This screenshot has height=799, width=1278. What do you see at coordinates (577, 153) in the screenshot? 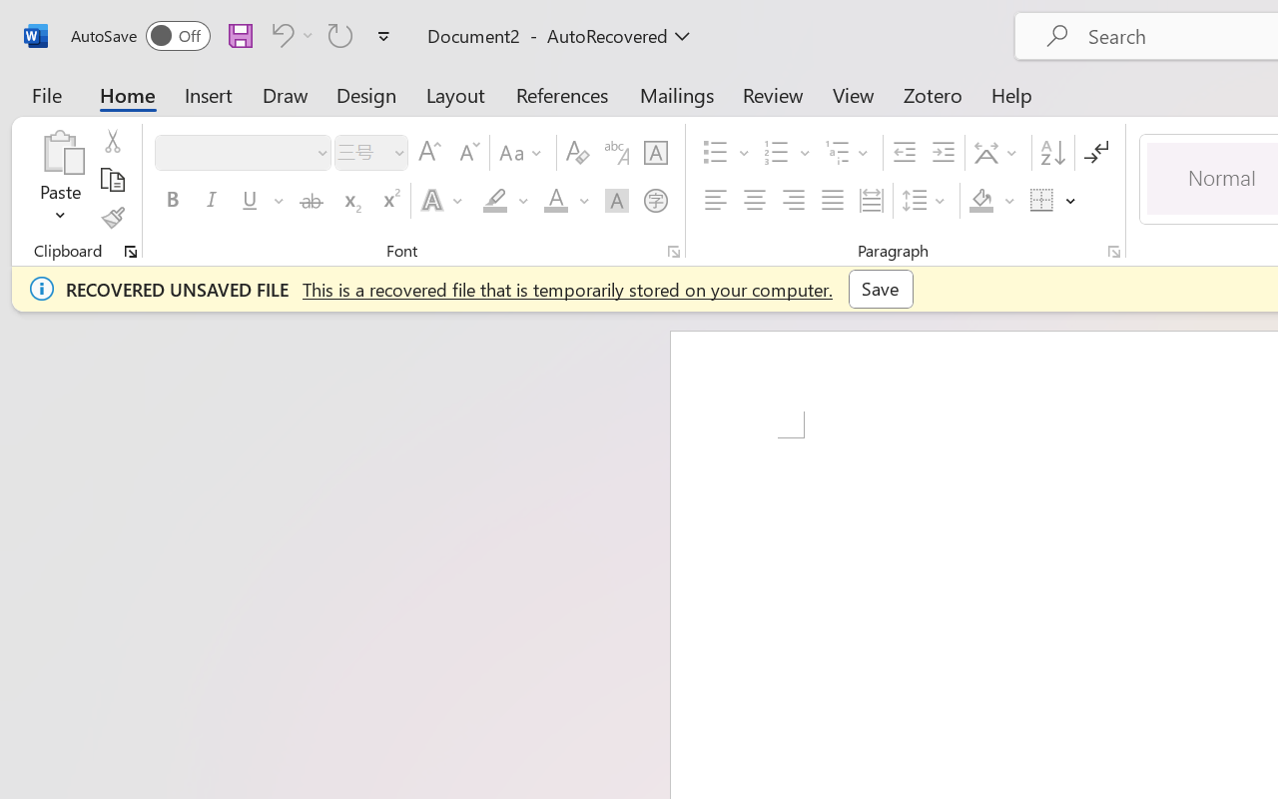
I see `Clear Formatting` at bounding box center [577, 153].